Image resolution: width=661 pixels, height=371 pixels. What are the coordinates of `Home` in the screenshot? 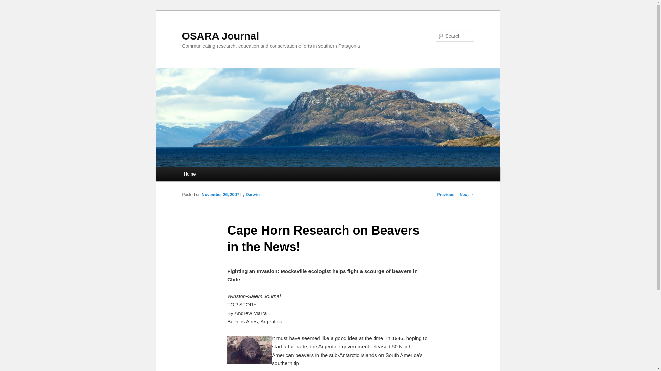 It's located at (189, 174).